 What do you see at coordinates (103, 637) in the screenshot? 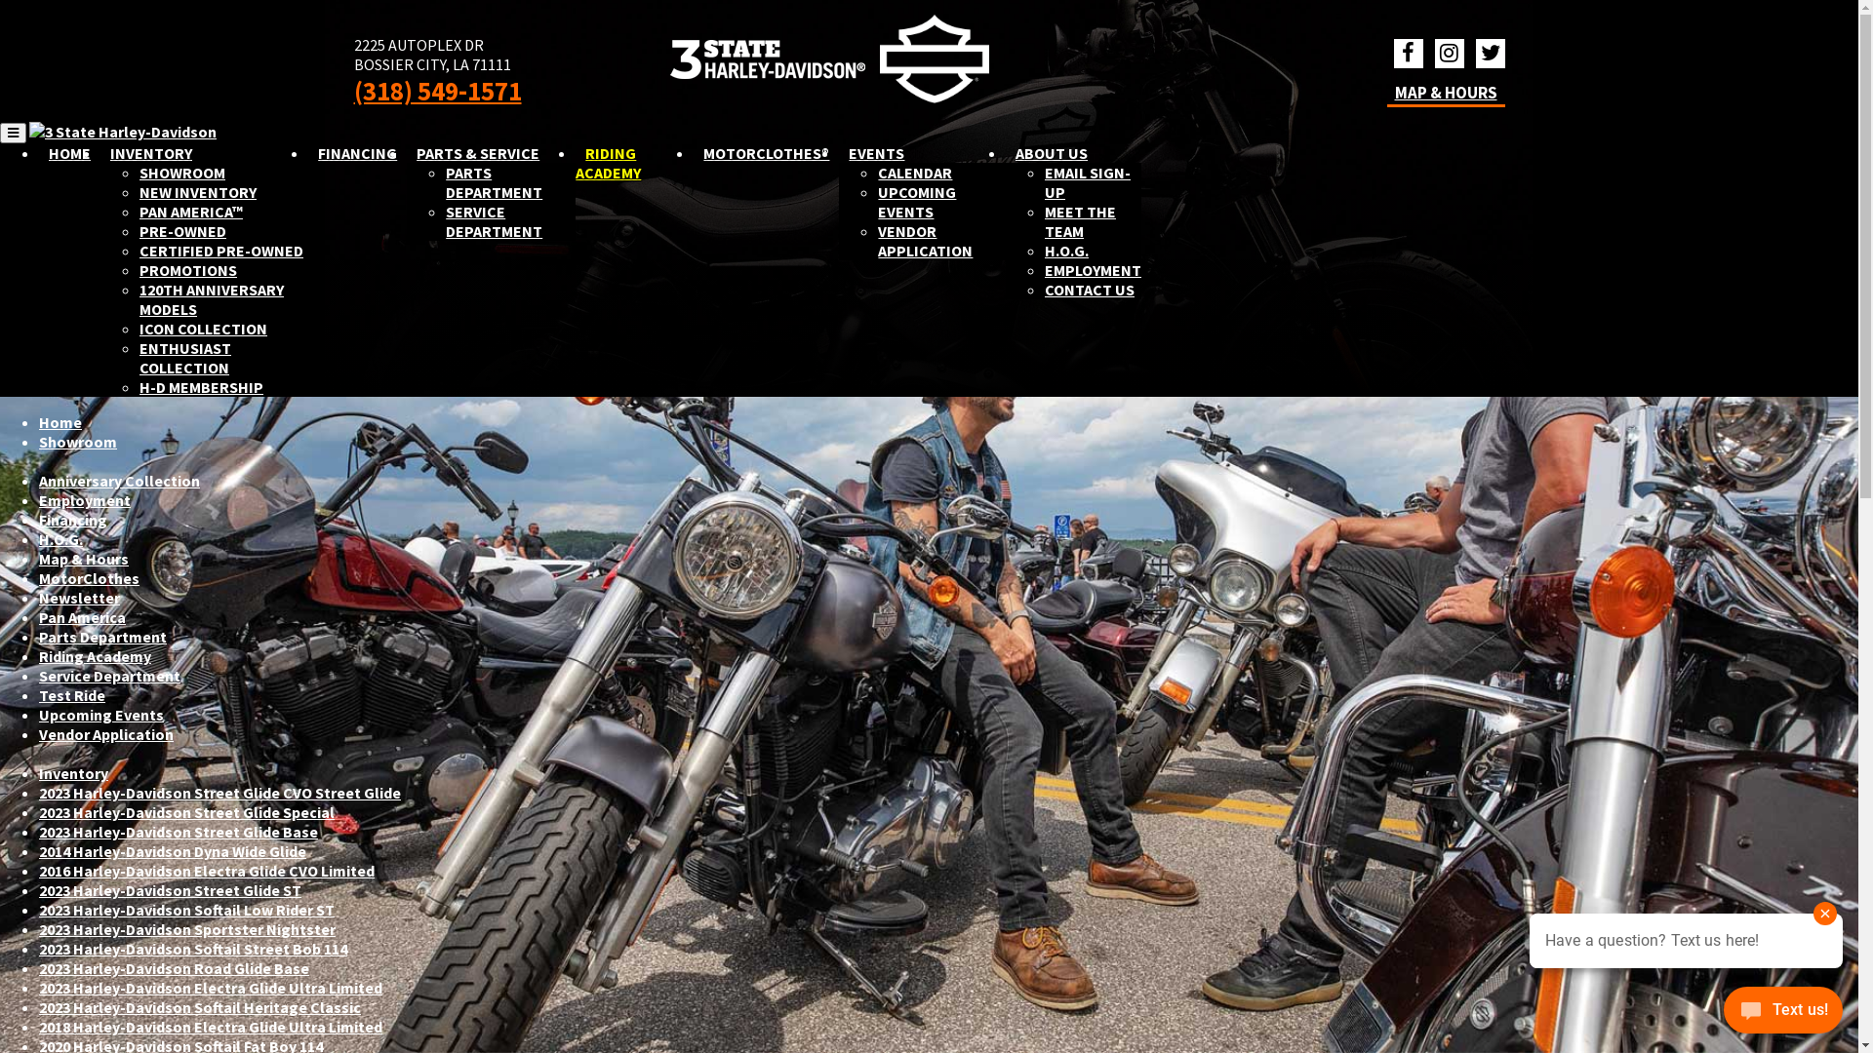
I see `Parts Department` at bounding box center [103, 637].